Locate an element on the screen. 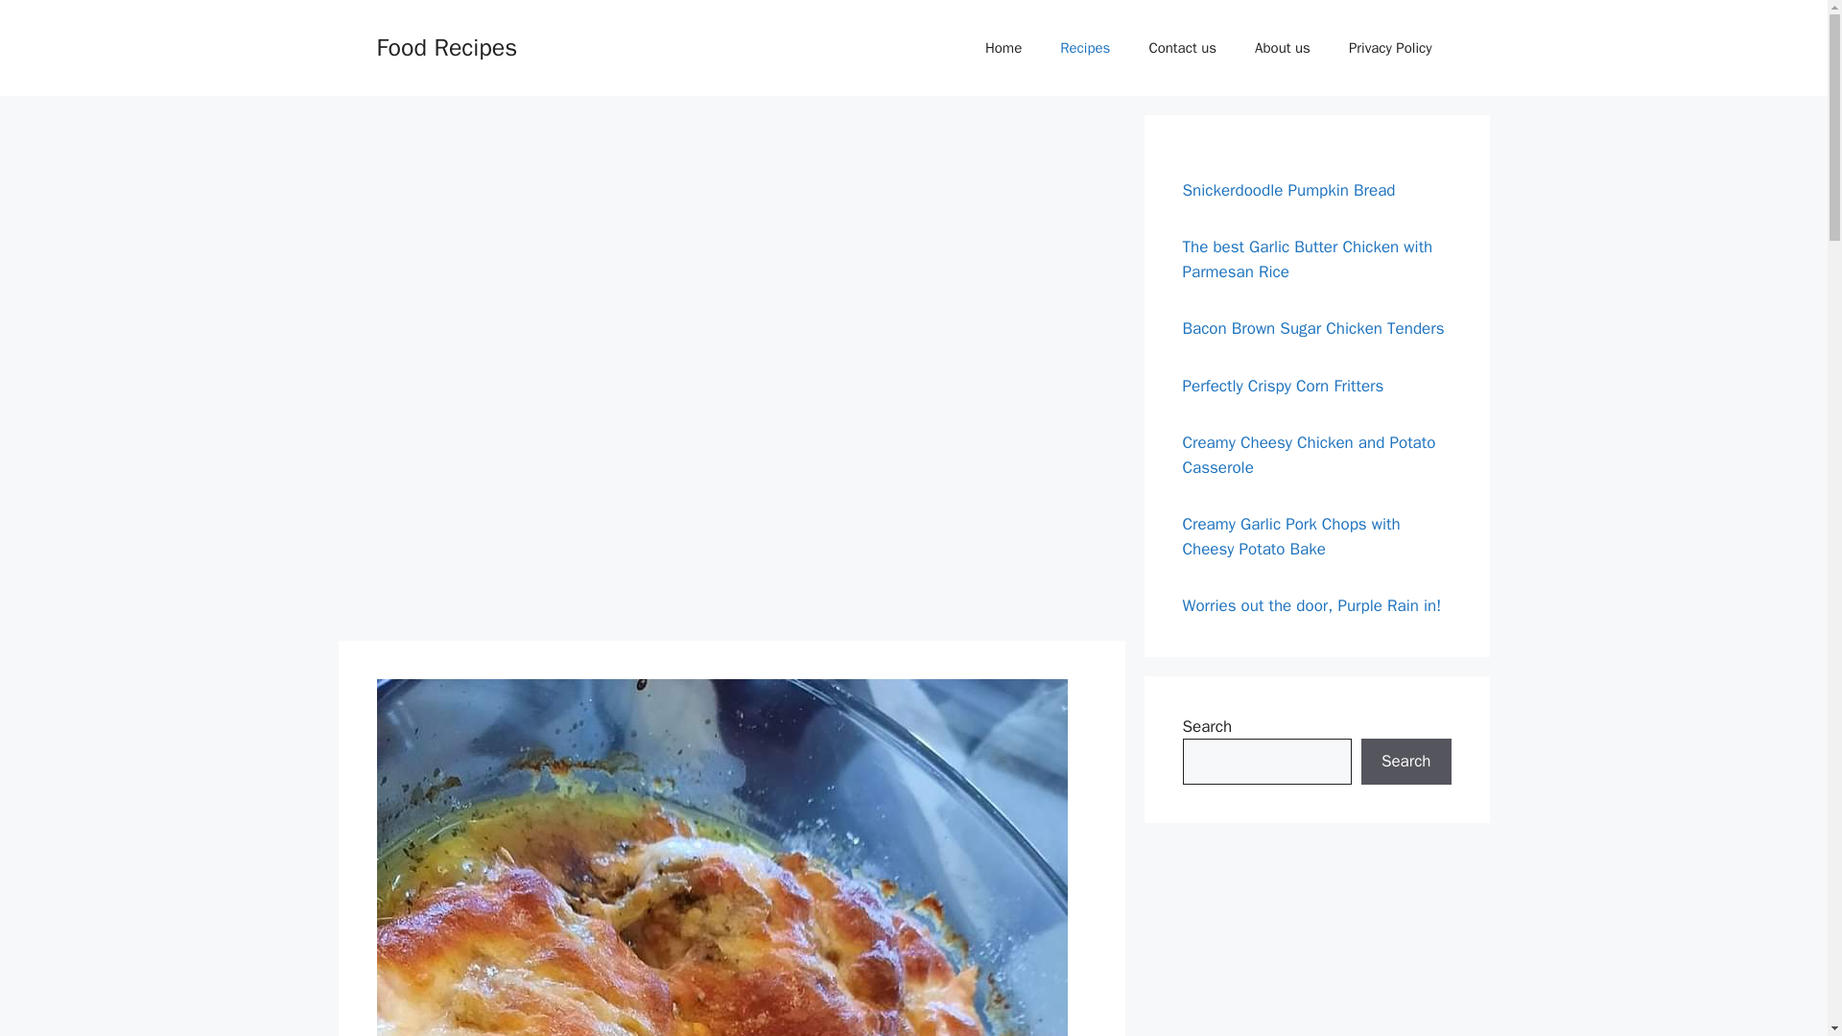 The height and width of the screenshot is (1036, 1842). Bacon Brown Sugar Chicken Tenders  is located at coordinates (1314, 328).